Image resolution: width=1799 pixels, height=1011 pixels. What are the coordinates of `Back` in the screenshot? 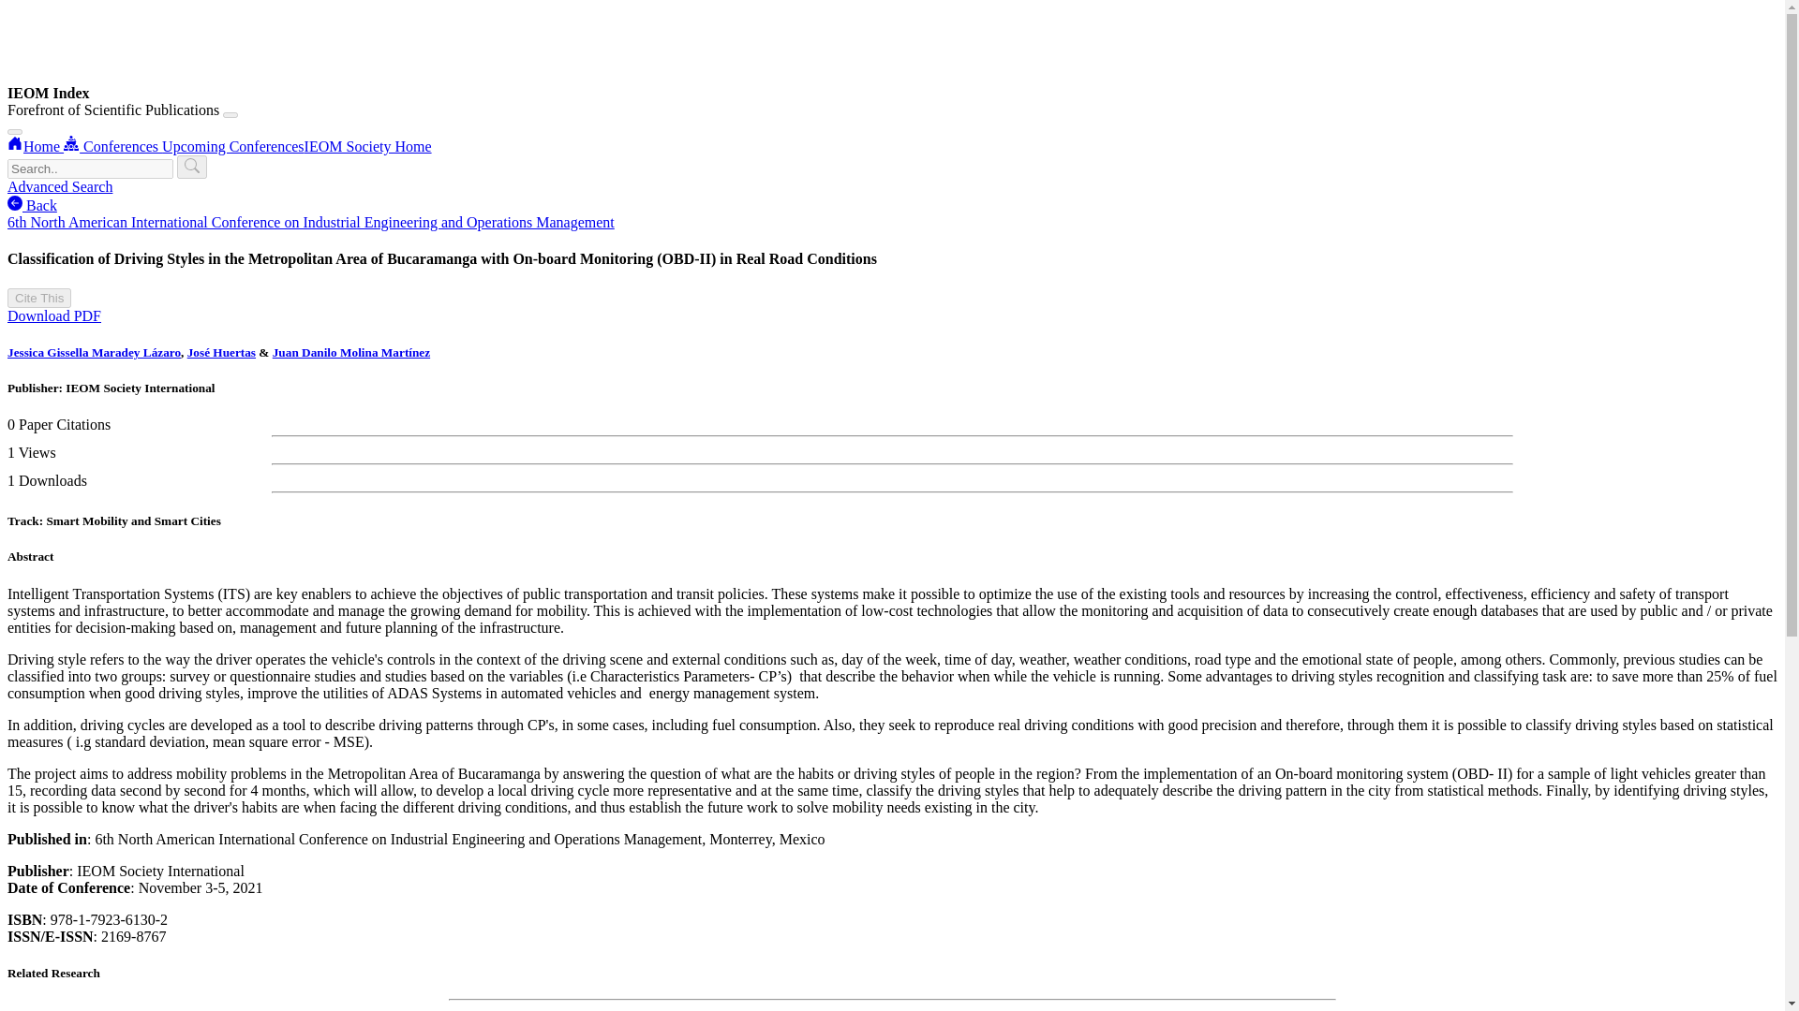 It's located at (32, 204).